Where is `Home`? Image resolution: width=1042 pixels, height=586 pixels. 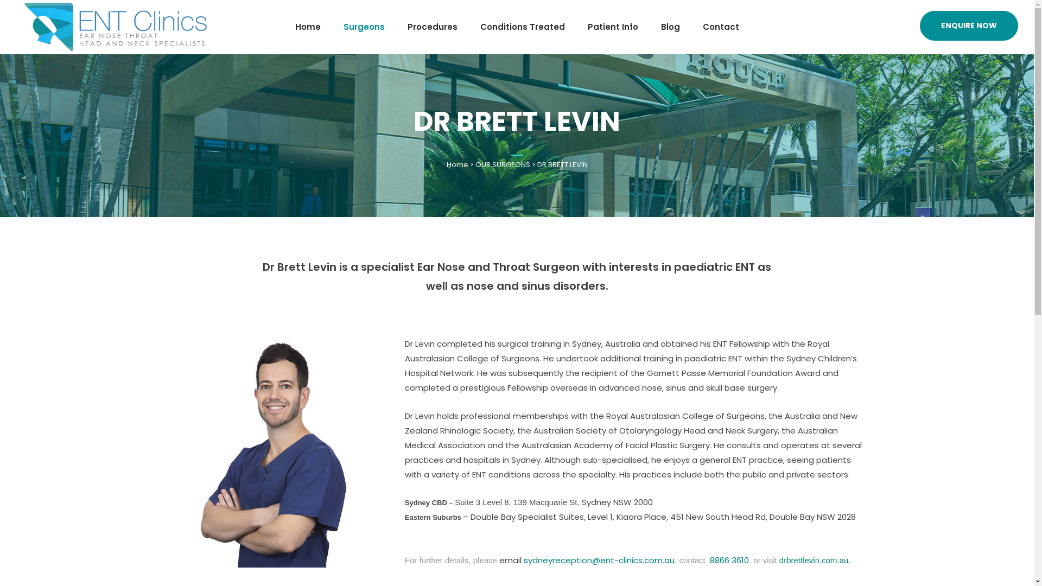
Home is located at coordinates (457, 165).